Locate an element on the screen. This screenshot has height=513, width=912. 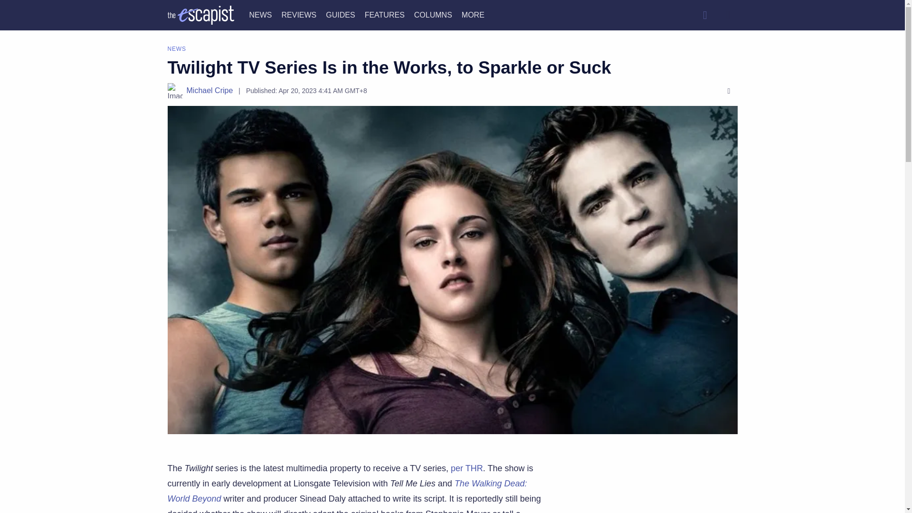
GUIDES is located at coordinates (340, 14).